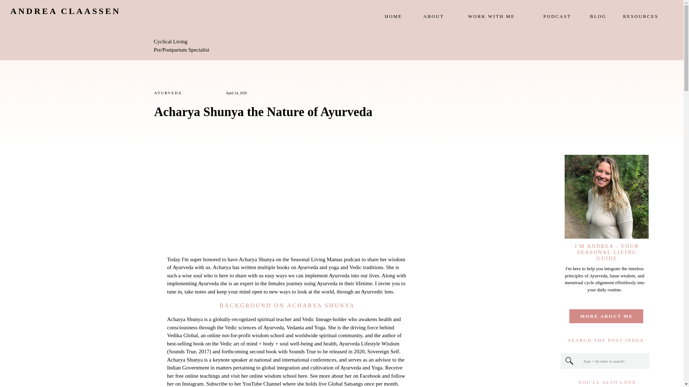  I want to click on ABOUT, so click(433, 16).